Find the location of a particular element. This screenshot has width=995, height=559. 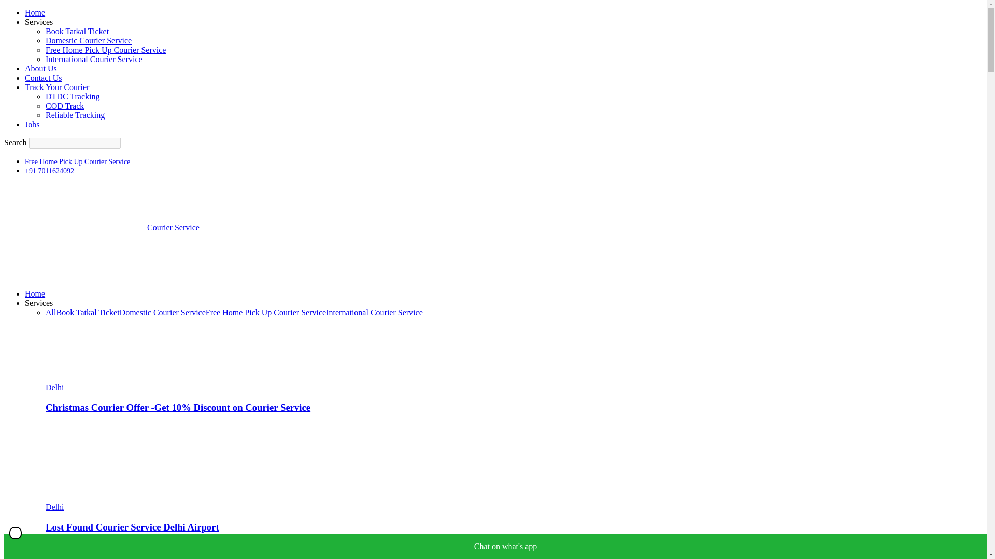

Domestic Courier Service is located at coordinates (88, 40).